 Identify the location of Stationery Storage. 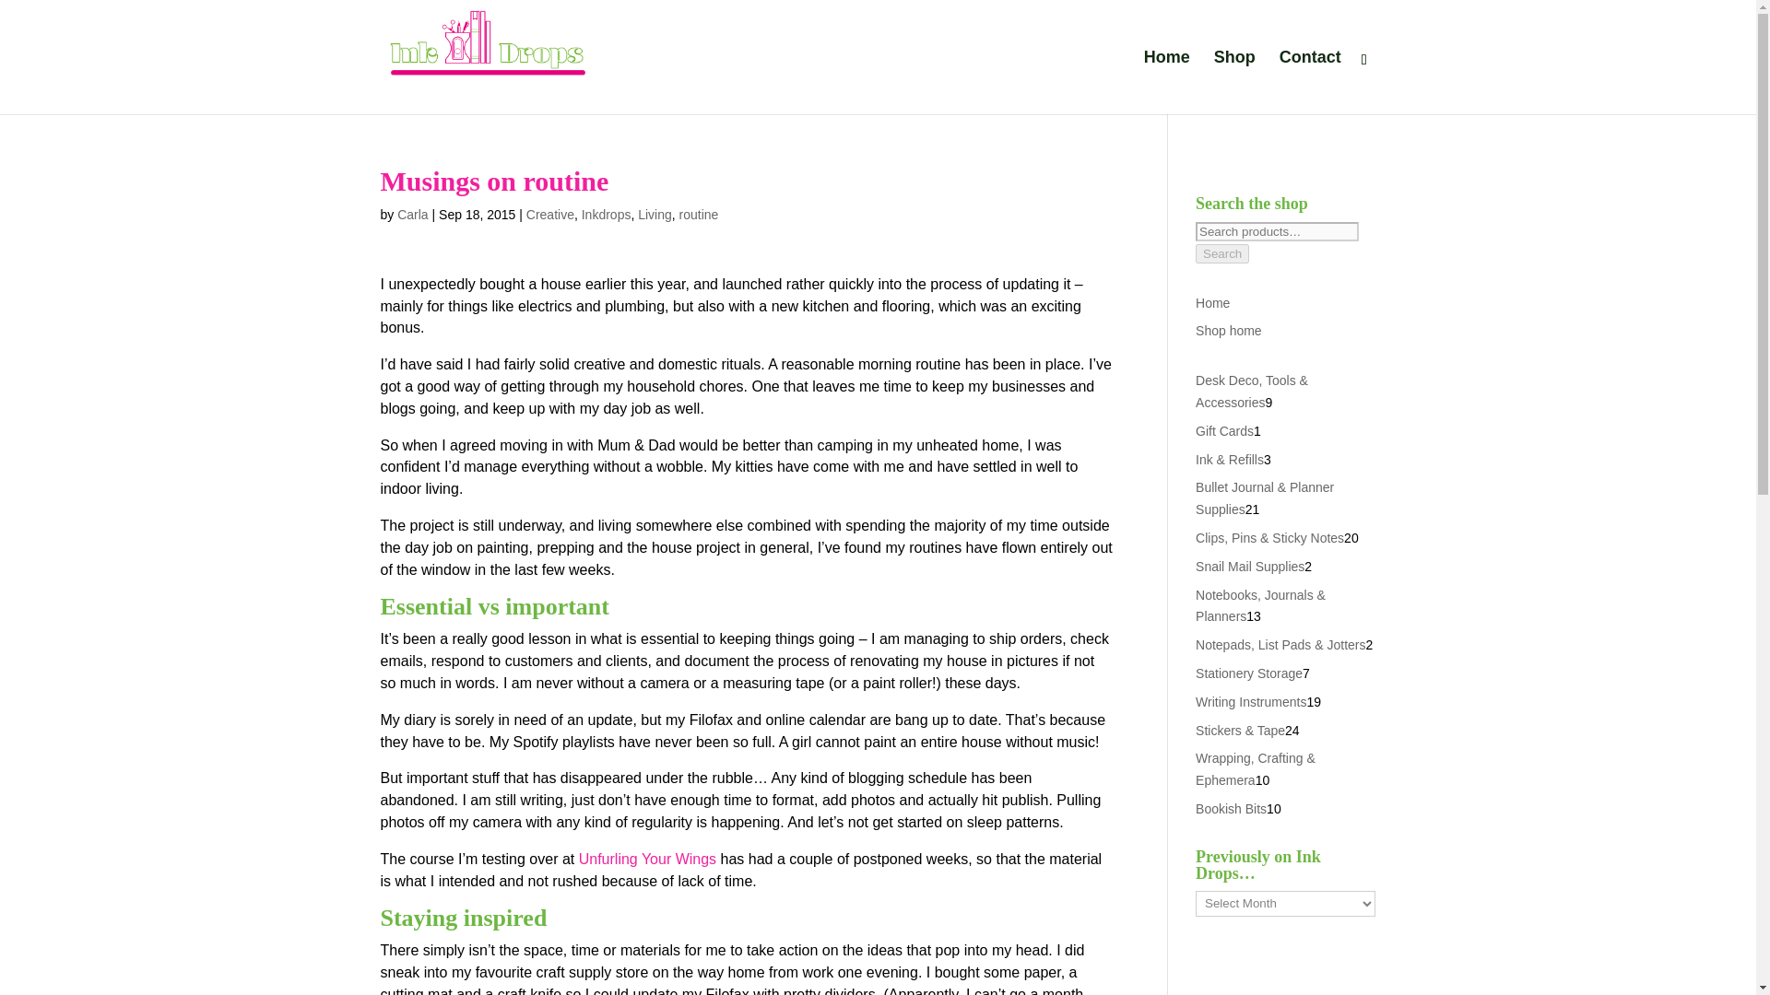
(1249, 695).